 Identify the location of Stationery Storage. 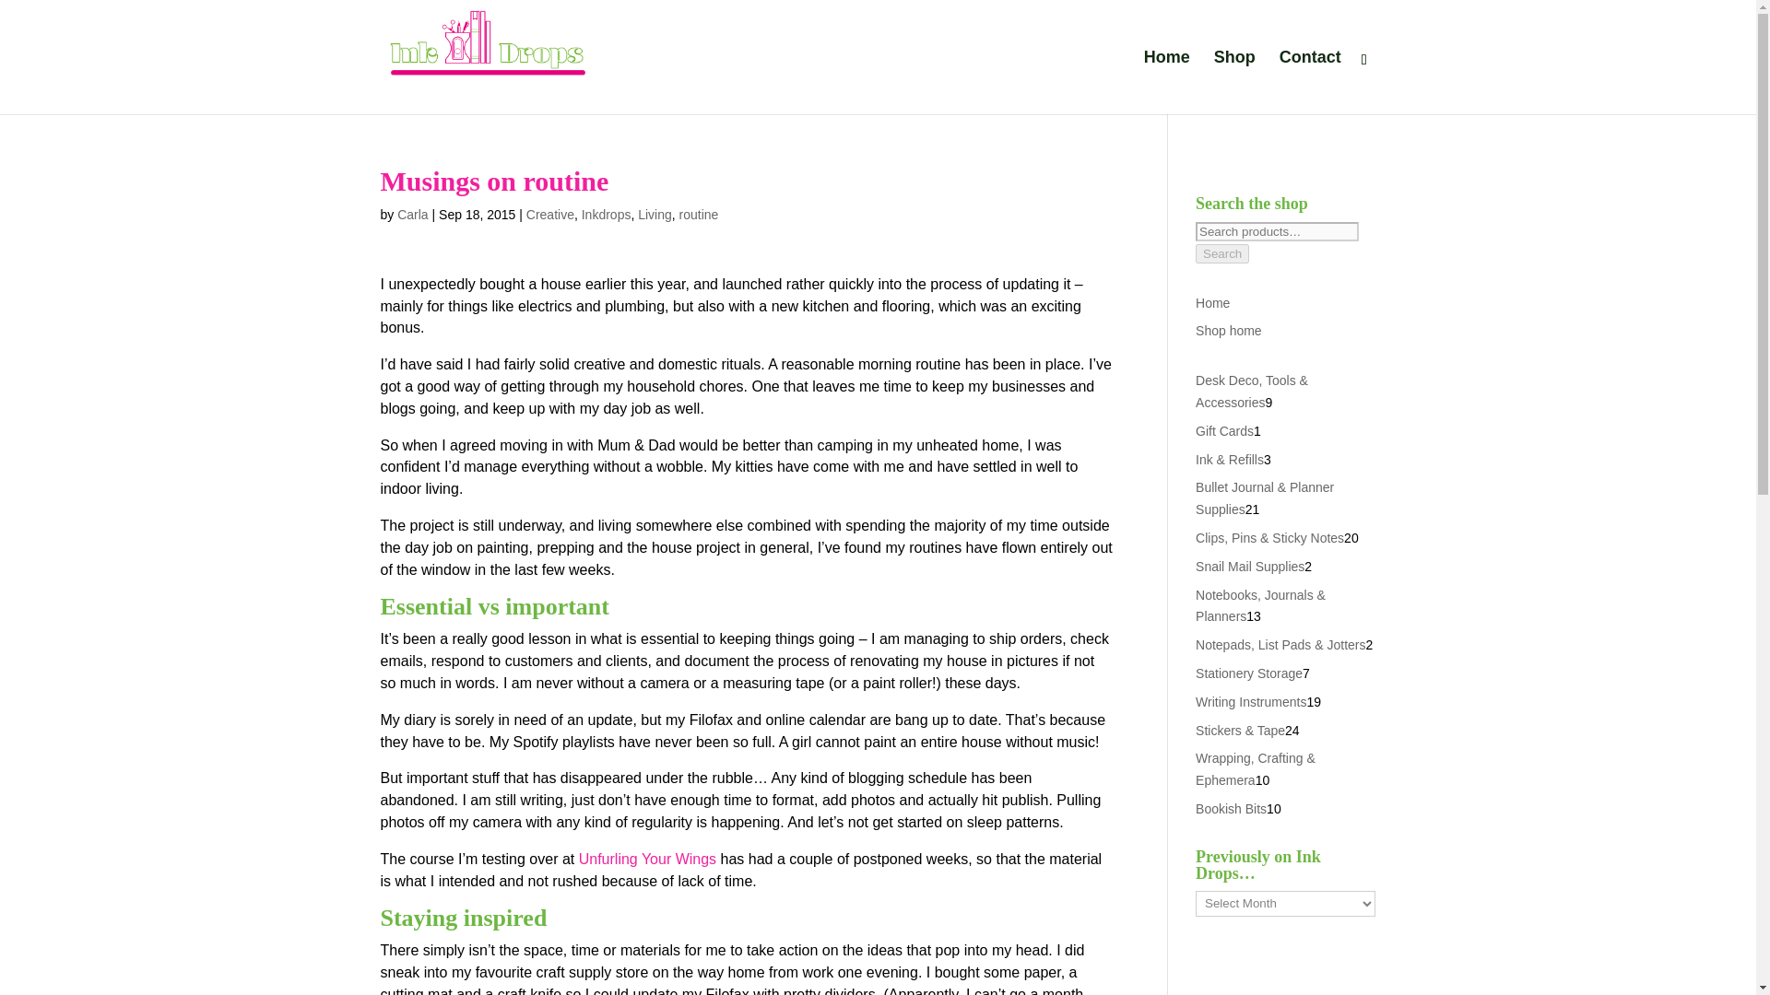
(1249, 695).